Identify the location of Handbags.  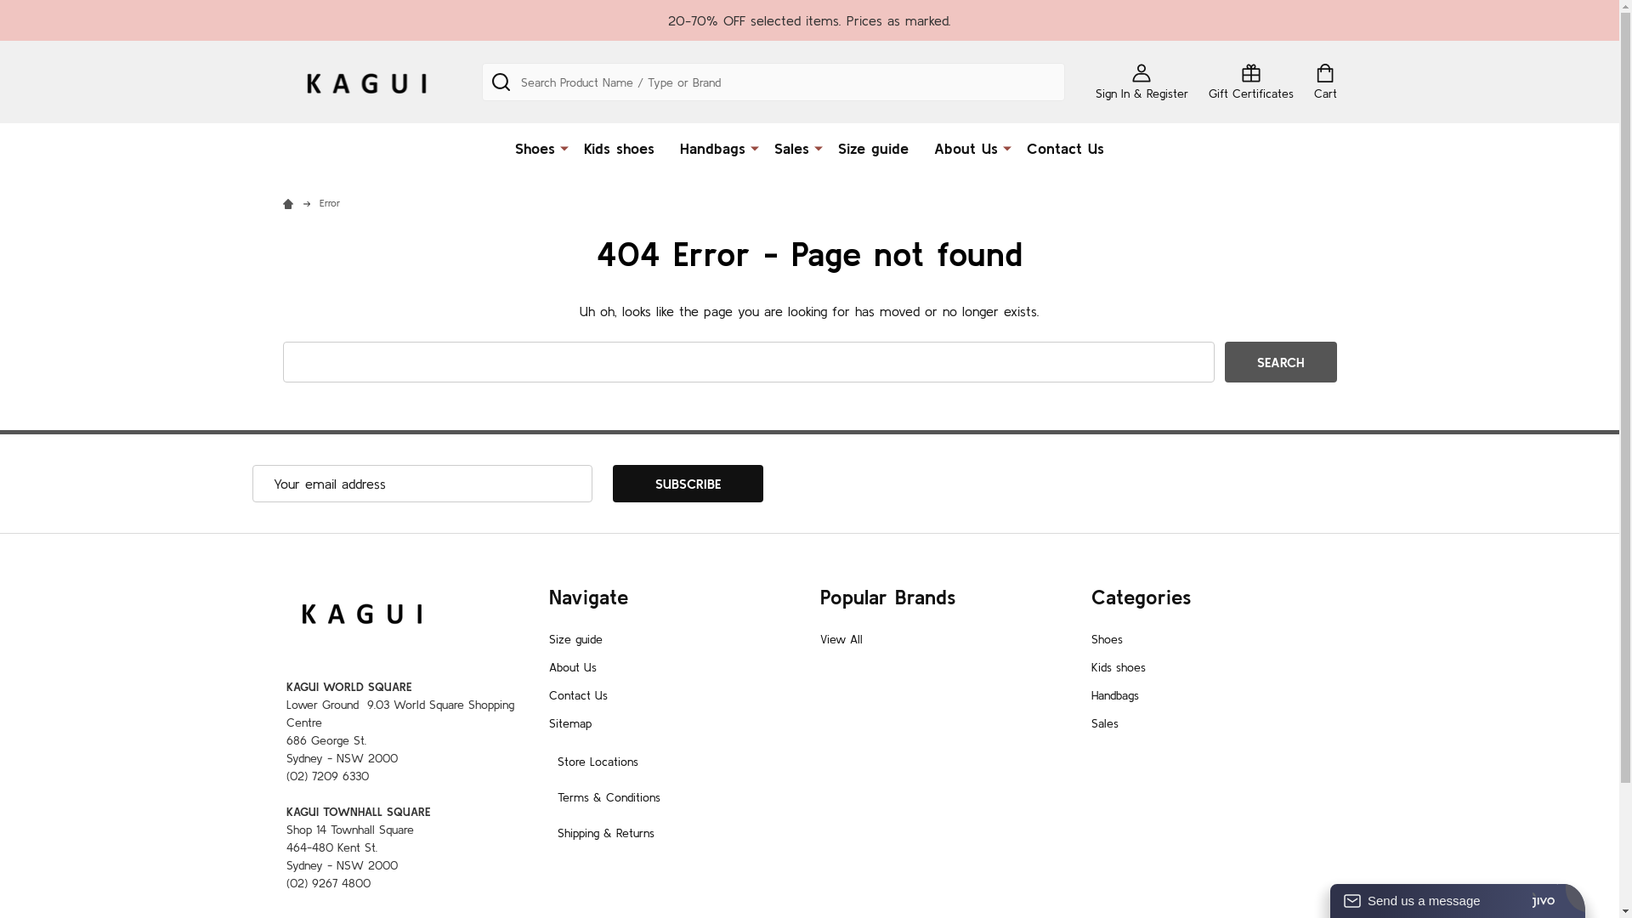
(1115, 695).